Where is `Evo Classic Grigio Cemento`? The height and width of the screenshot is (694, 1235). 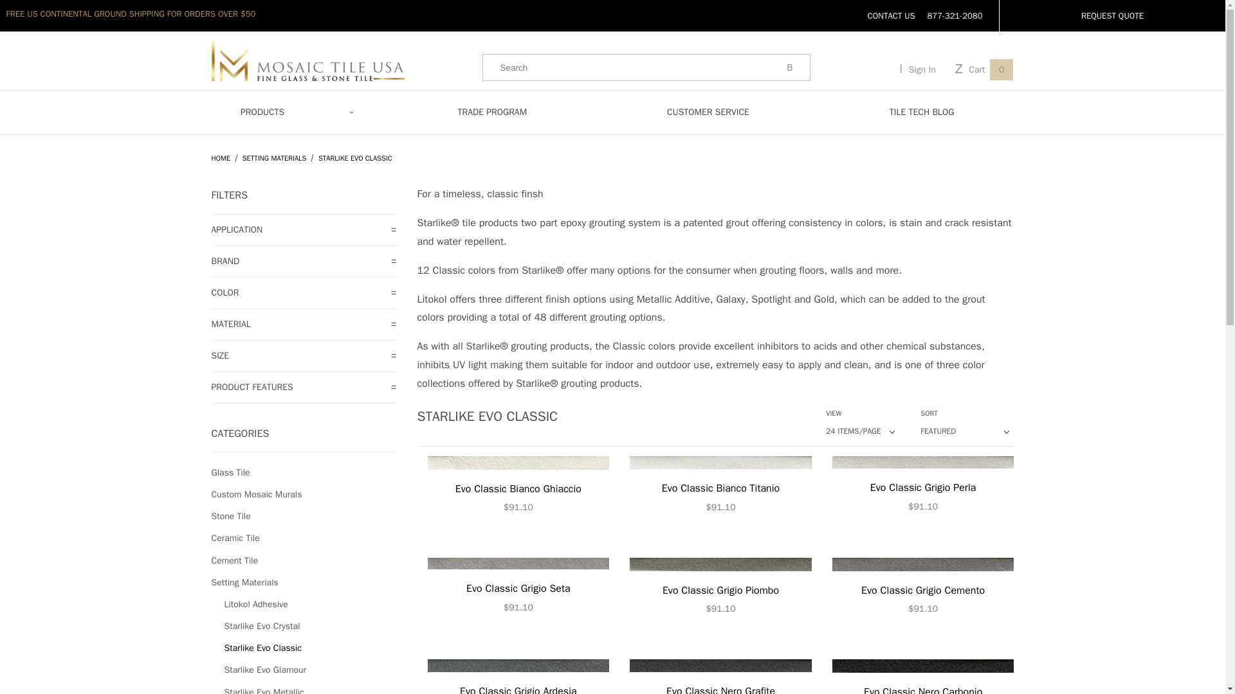 Evo Classic Grigio Cemento is located at coordinates (923, 588).